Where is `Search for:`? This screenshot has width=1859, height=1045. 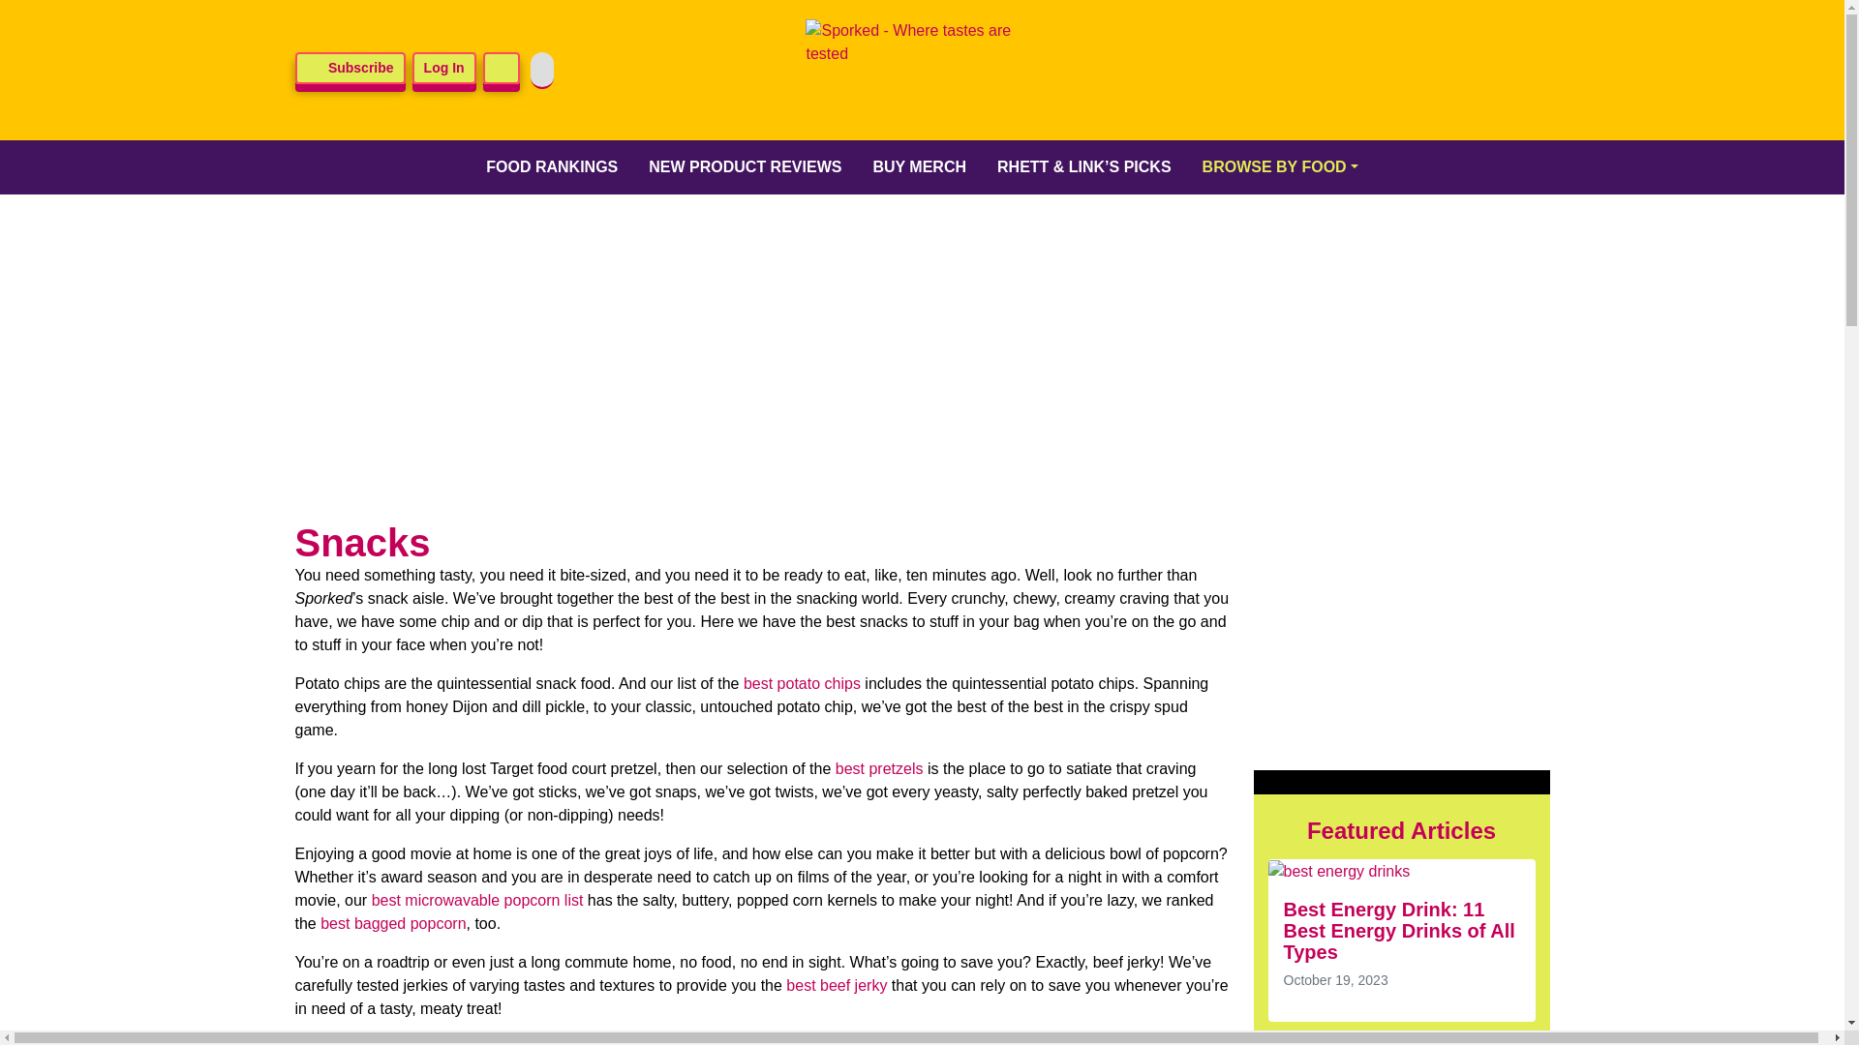
Search for: is located at coordinates (542, 70).